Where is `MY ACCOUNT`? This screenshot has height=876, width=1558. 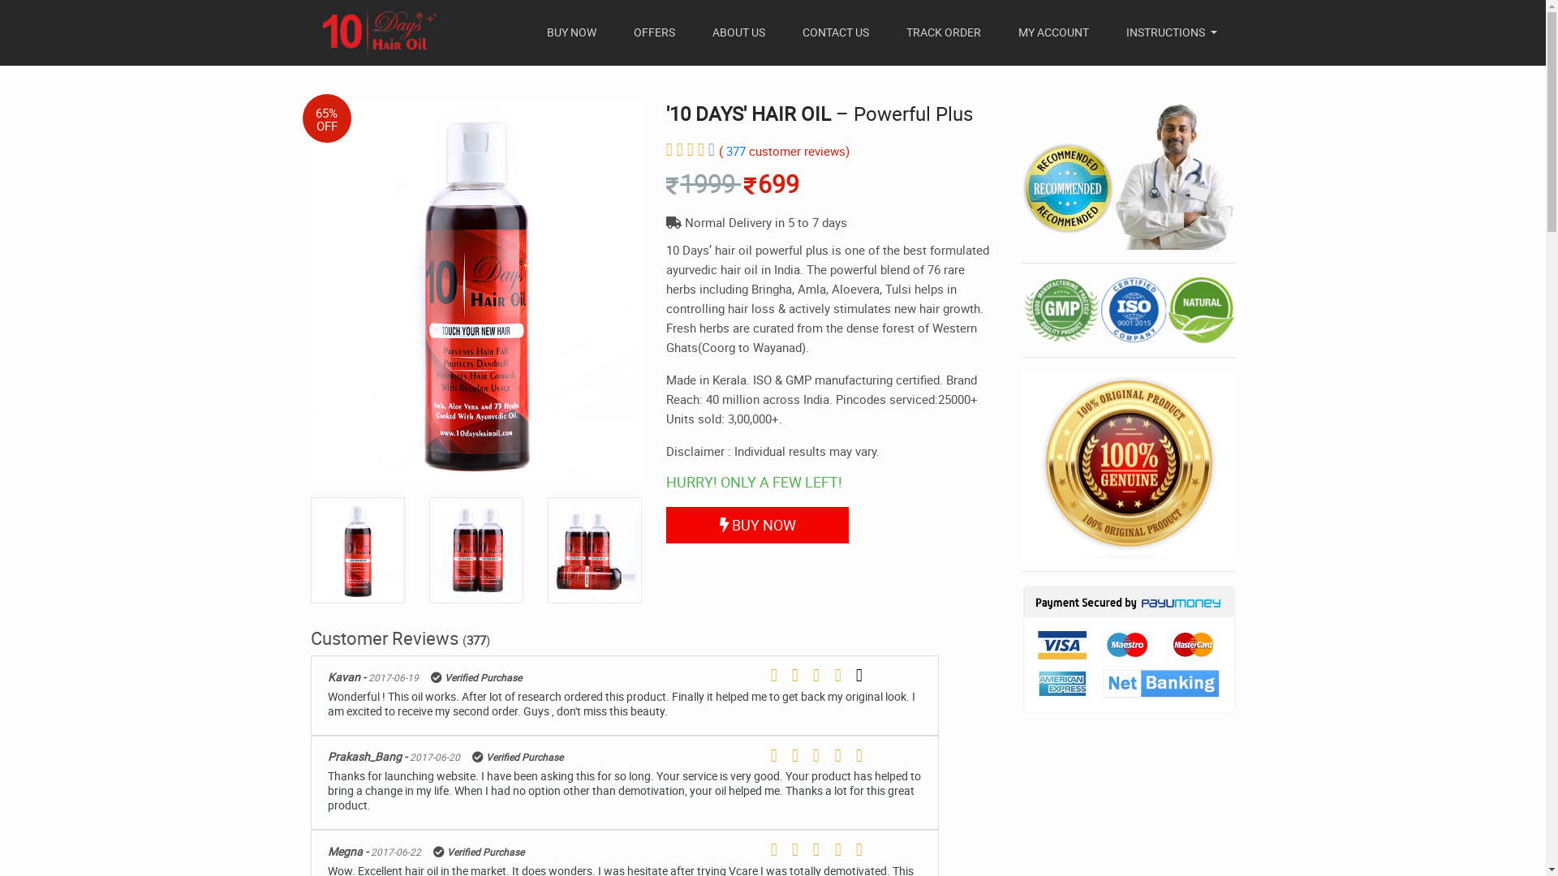 MY ACCOUNT is located at coordinates (1053, 32).